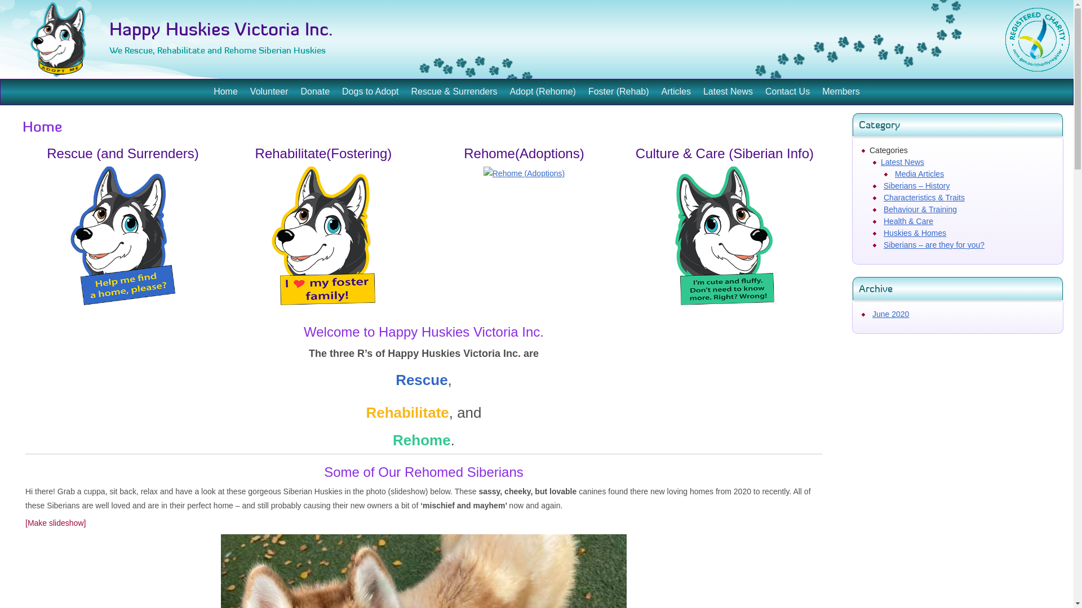 This screenshot has height=608, width=1082. I want to click on Characteristics & Traits, so click(924, 198).